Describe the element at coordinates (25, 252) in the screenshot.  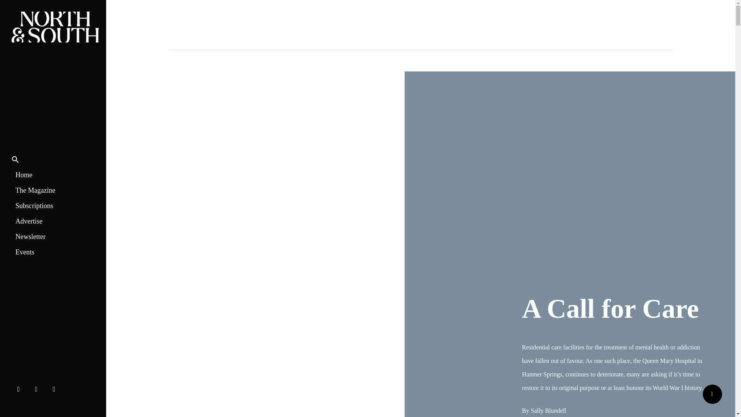
I see `Events` at that location.